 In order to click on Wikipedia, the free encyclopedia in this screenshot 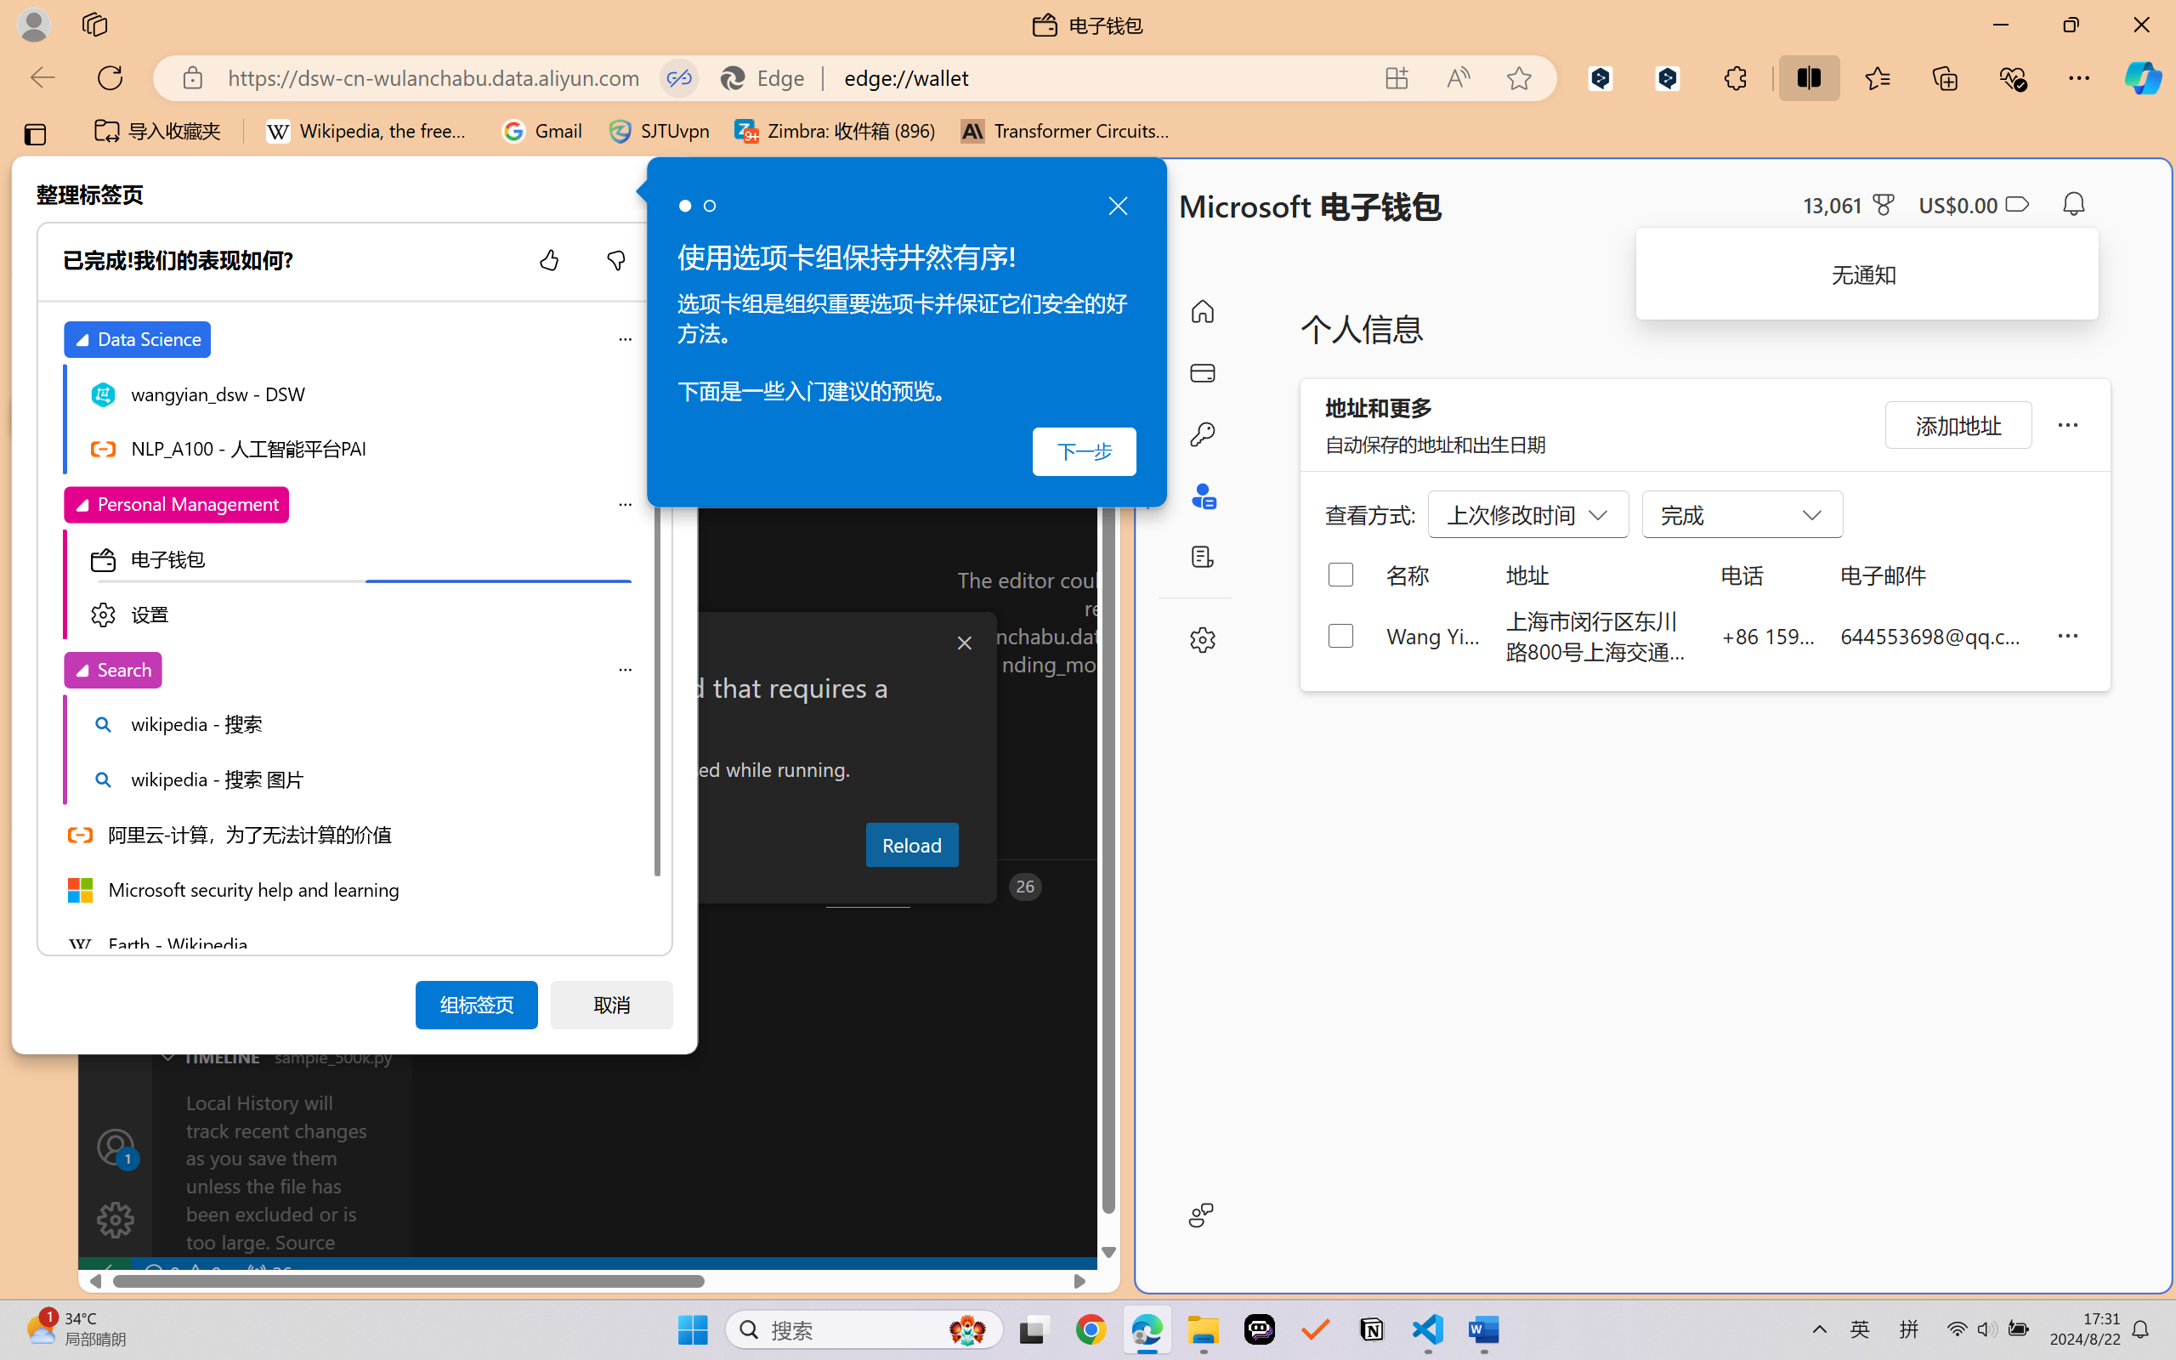, I will do `click(371, 131)`.